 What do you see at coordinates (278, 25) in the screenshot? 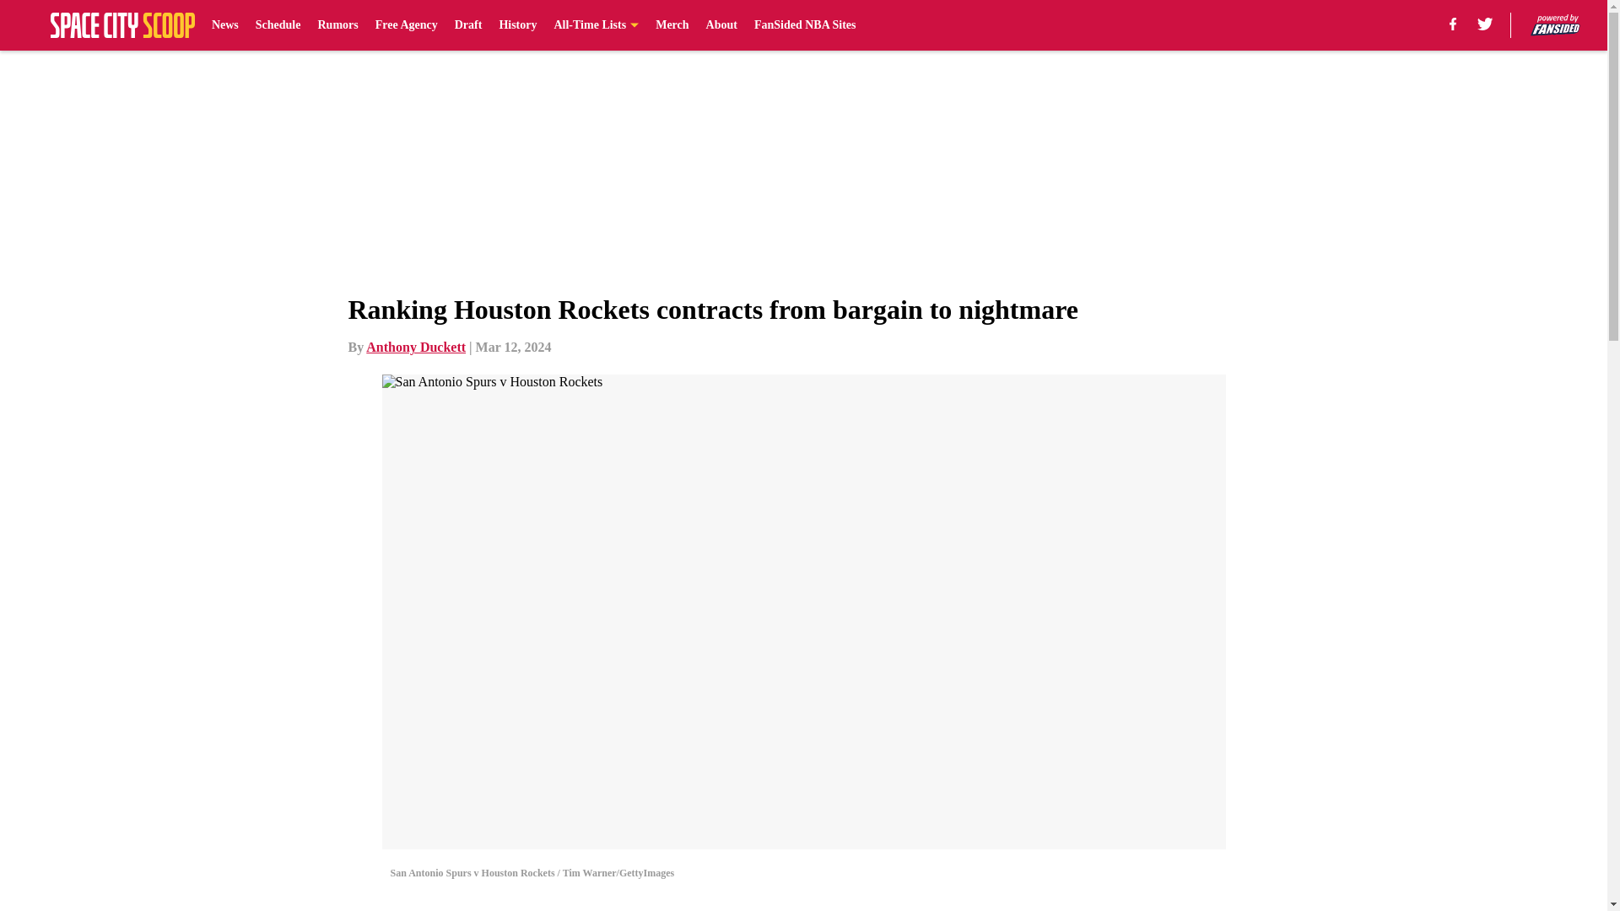
I see `Schedule` at bounding box center [278, 25].